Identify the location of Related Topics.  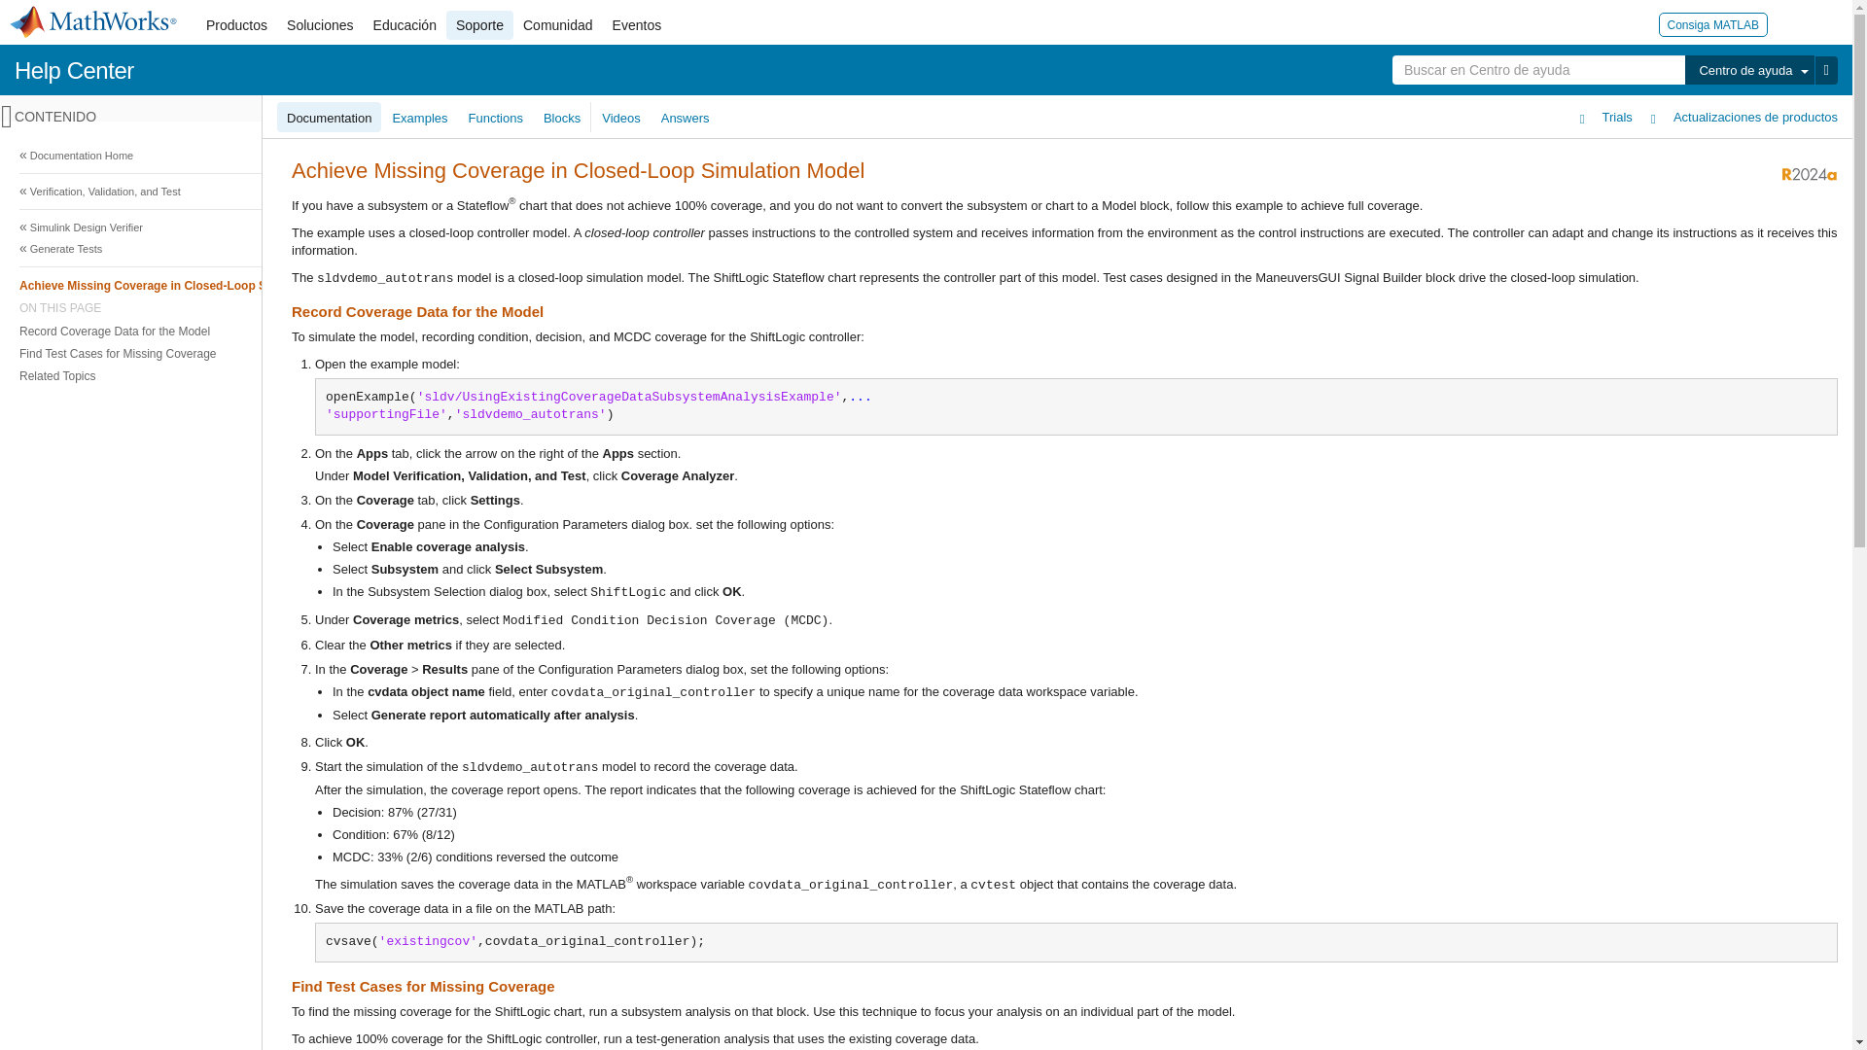
(921, 375).